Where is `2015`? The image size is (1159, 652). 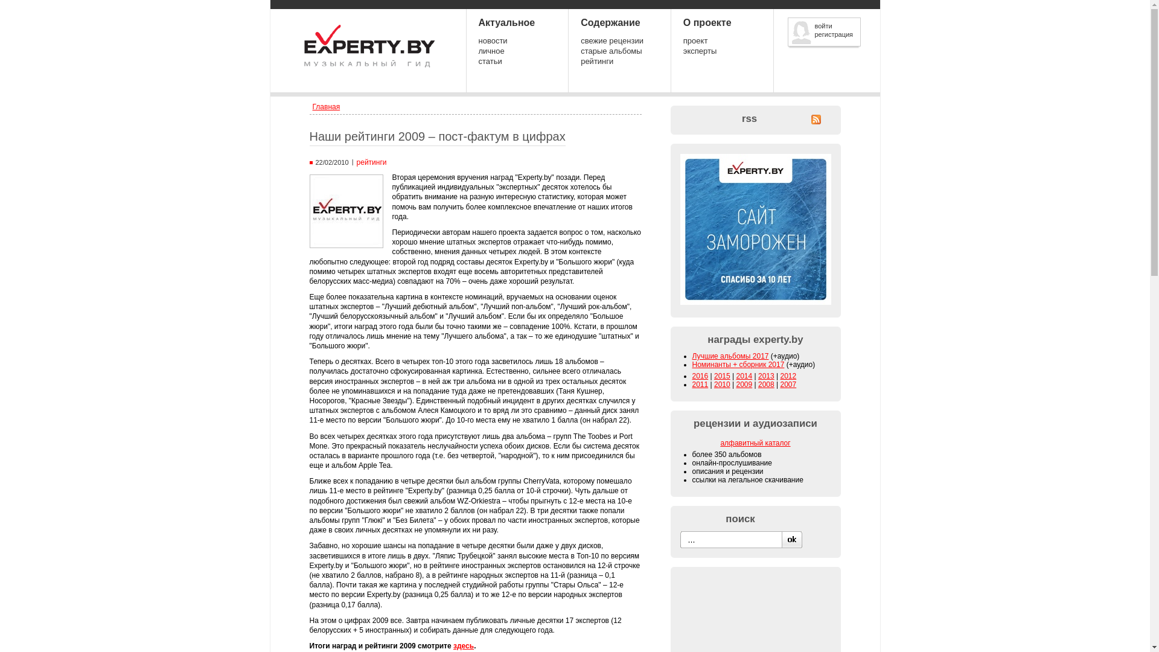 2015 is located at coordinates (722, 376).